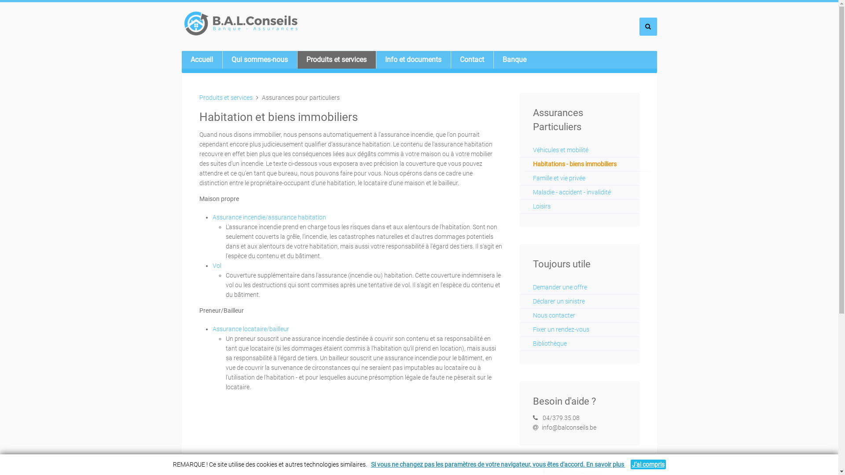 This screenshot has height=475, width=845. What do you see at coordinates (579, 315) in the screenshot?
I see `Nous contacter` at bounding box center [579, 315].